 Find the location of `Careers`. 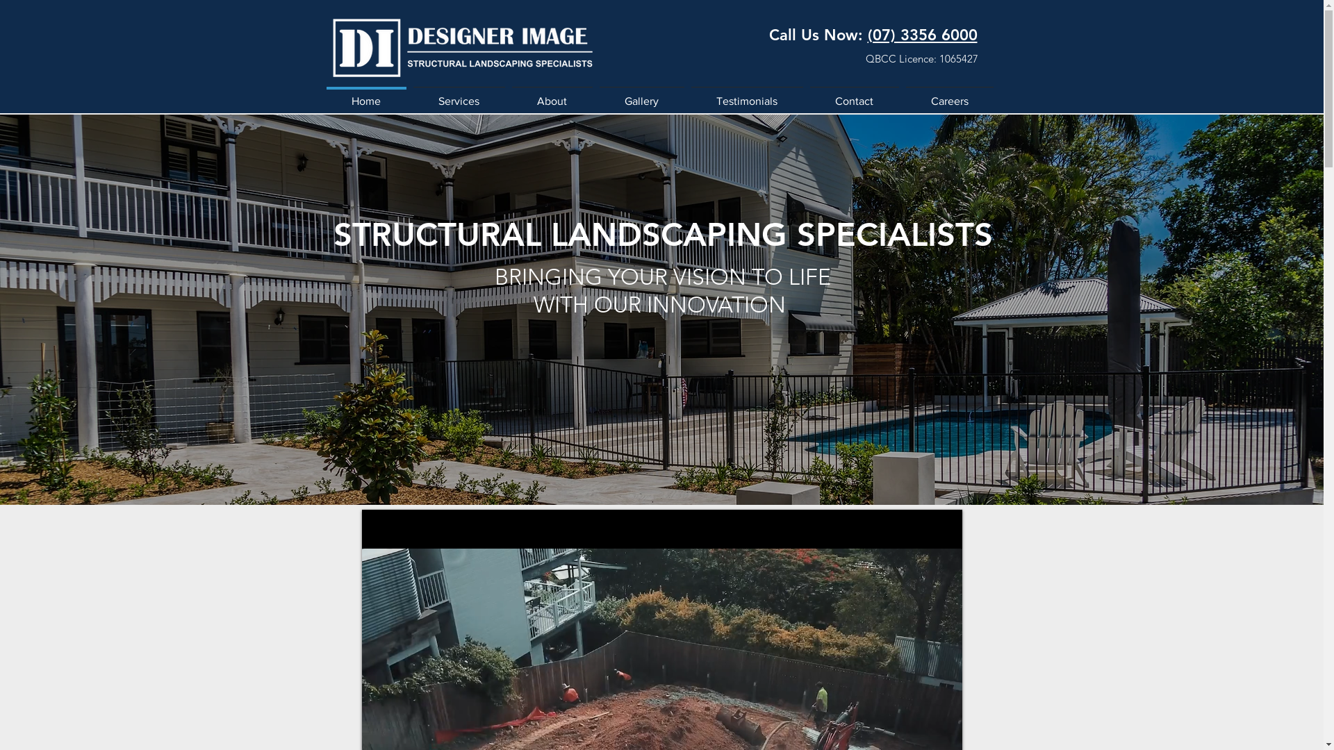

Careers is located at coordinates (949, 94).